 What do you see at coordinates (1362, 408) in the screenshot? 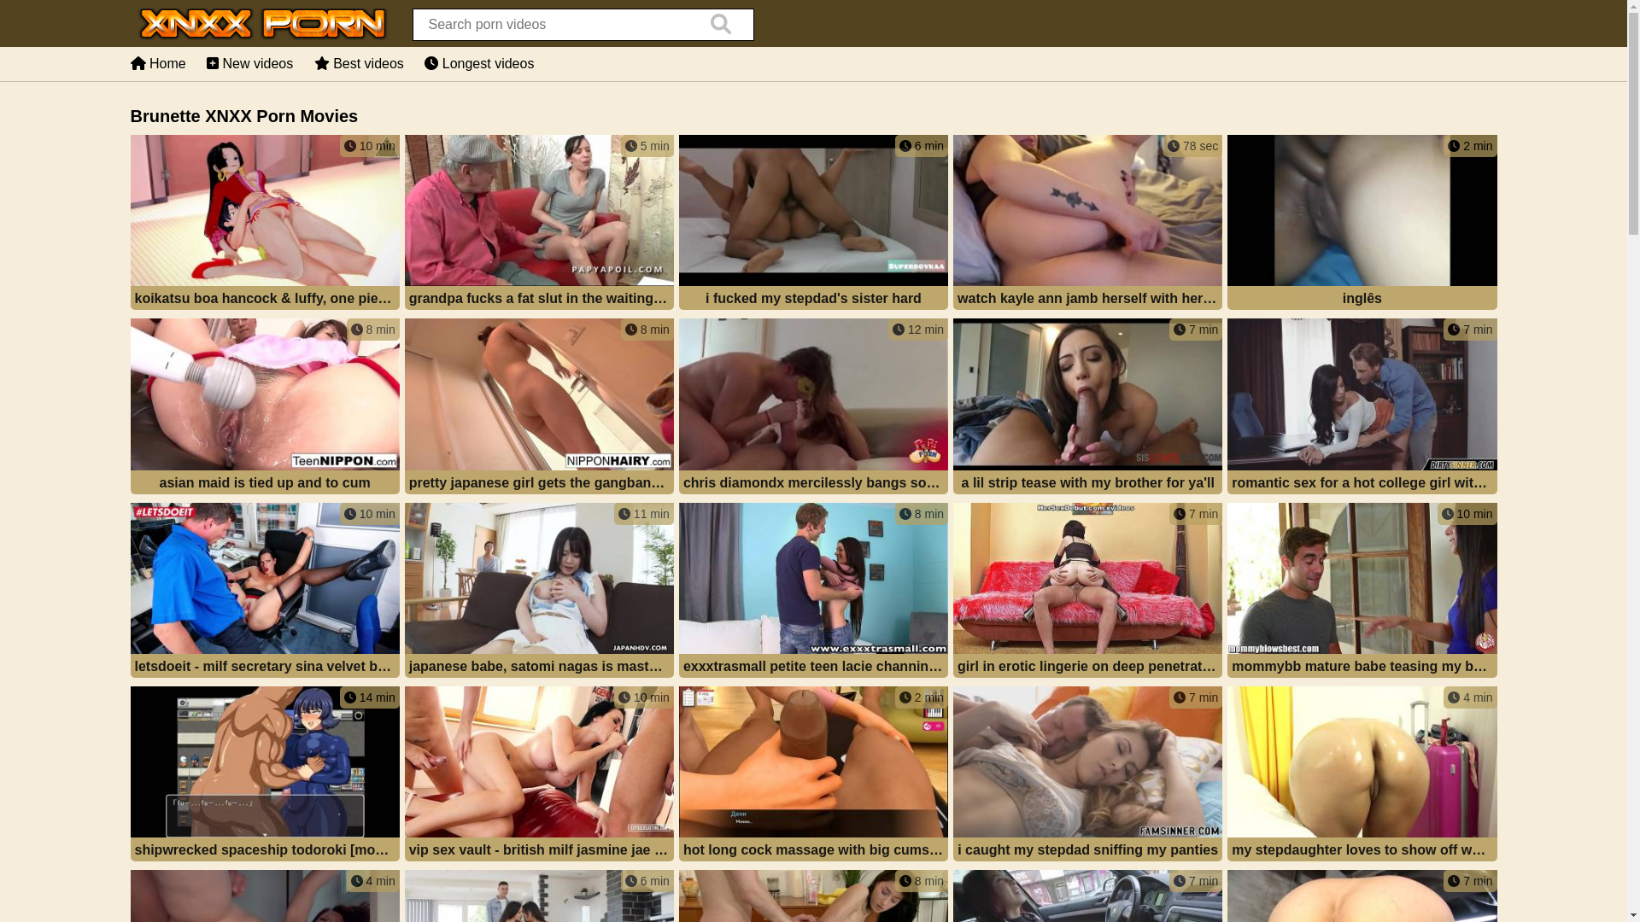
I see `7 min
romantic sex for a hot college girl with amazing body` at bounding box center [1362, 408].